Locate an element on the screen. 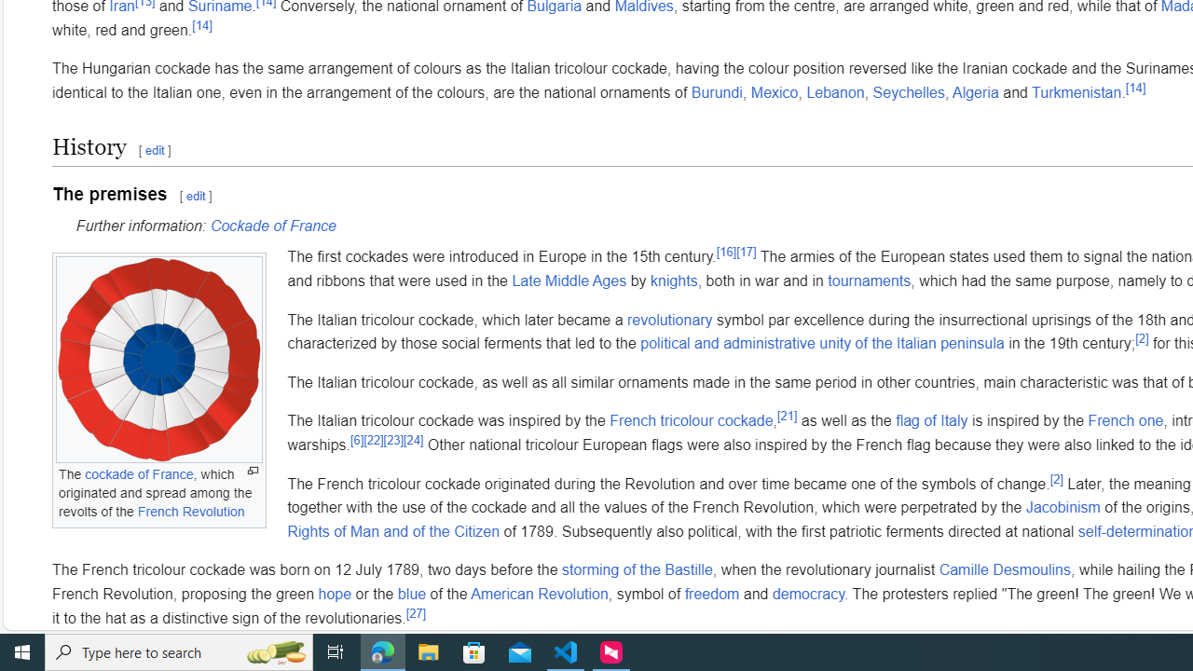  blue is located at coordinates (412, 593).